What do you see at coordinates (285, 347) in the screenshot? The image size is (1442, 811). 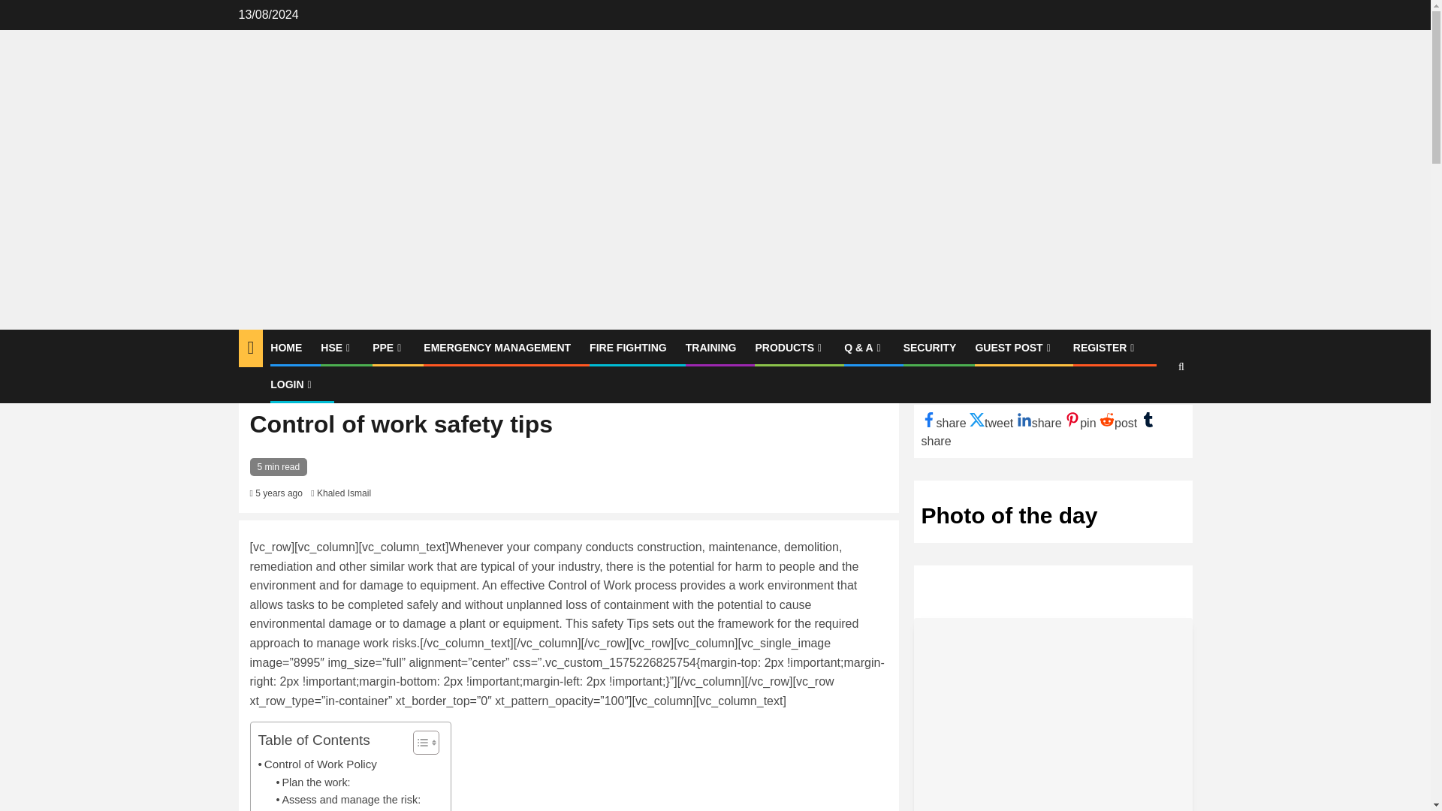 I see `HOME` at bounding box center [285, 347].